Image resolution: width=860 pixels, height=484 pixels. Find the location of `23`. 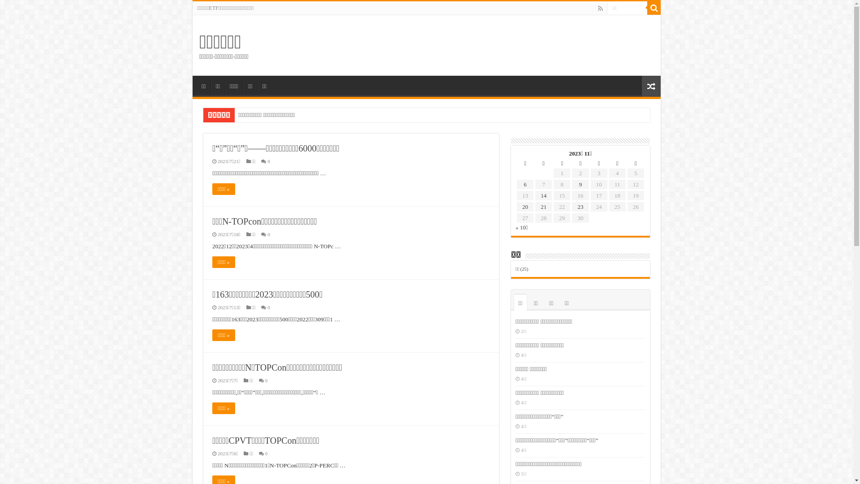

23 is located at coordinates (580, 207).